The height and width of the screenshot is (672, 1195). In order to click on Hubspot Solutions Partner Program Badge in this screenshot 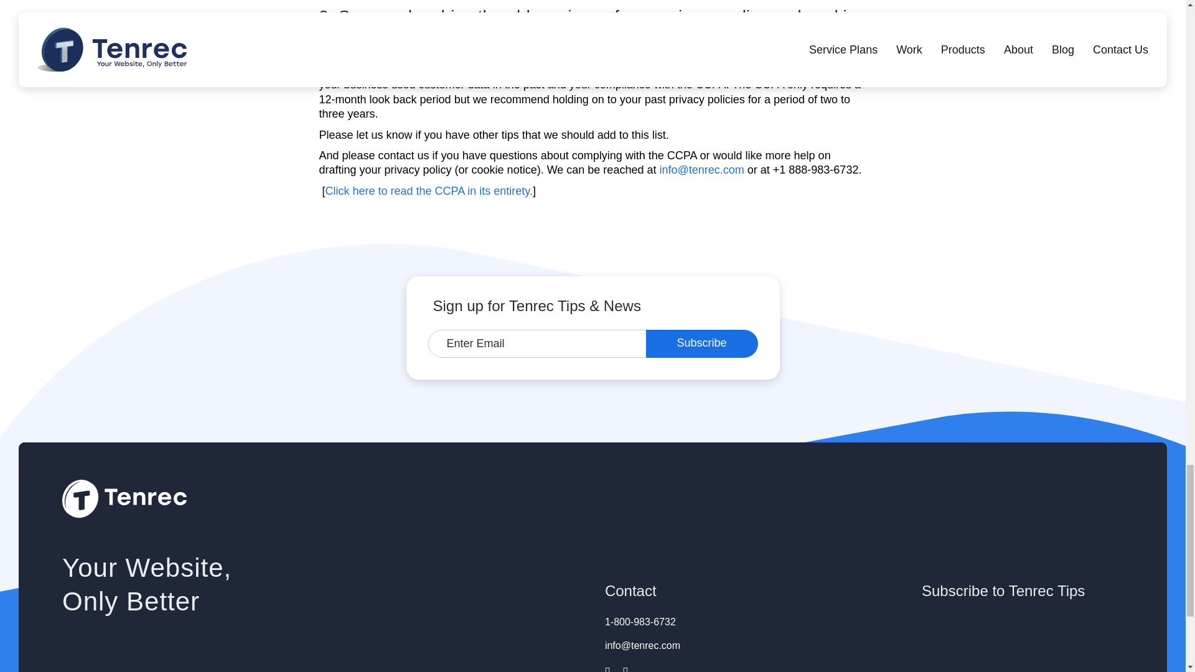, I will do `click(93, 671)`.